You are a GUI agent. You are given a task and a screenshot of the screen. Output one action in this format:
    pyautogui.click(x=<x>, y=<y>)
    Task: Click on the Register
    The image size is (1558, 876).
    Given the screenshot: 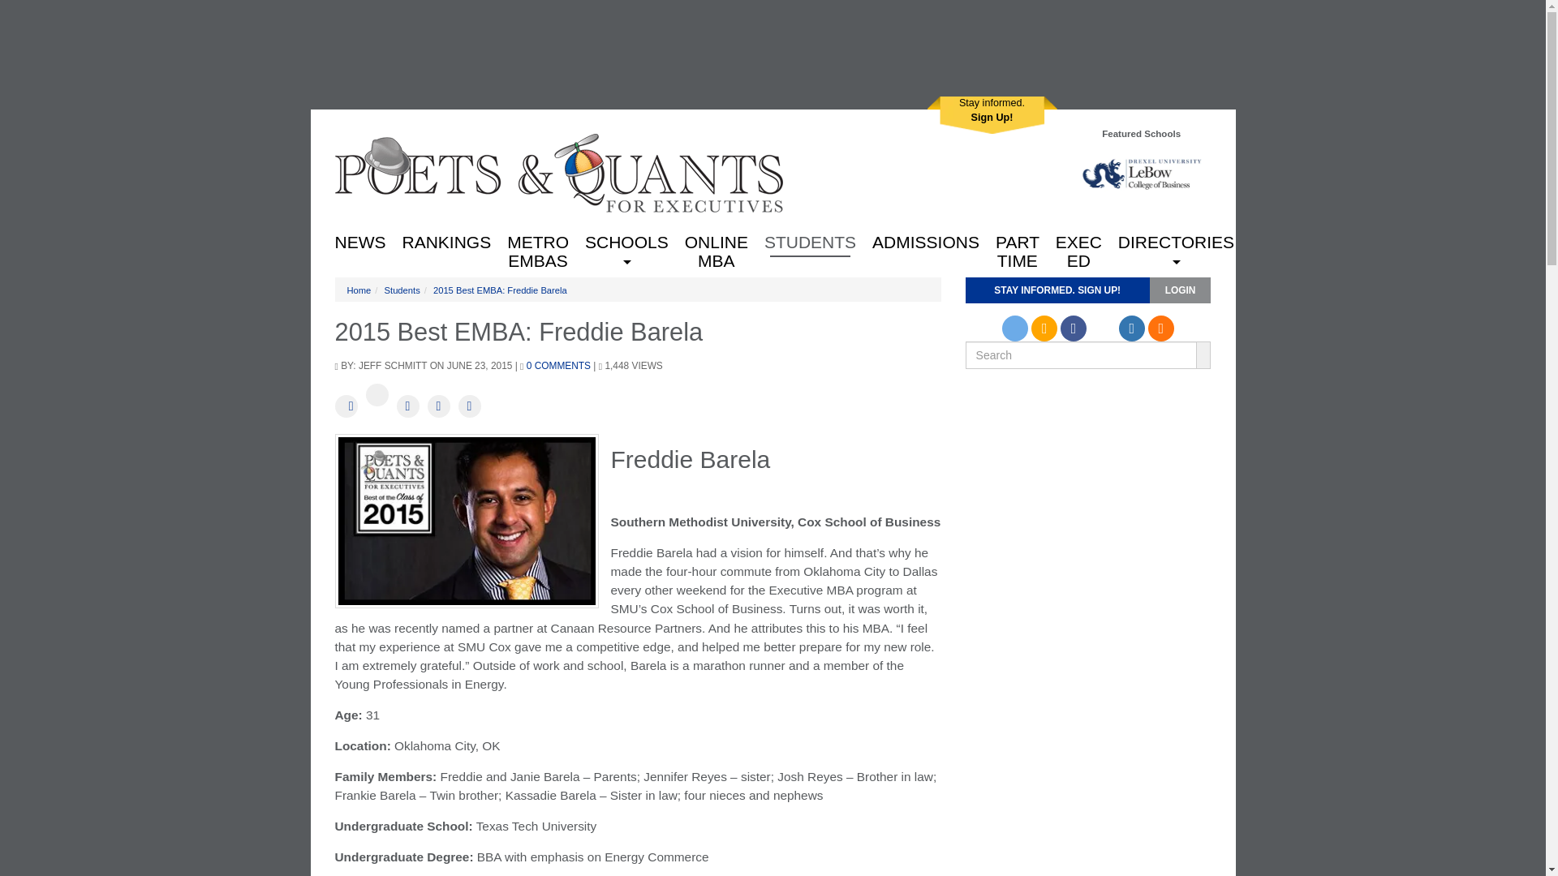 What is the action you would take?
    pyautogui.click(x=626, y=240)
    